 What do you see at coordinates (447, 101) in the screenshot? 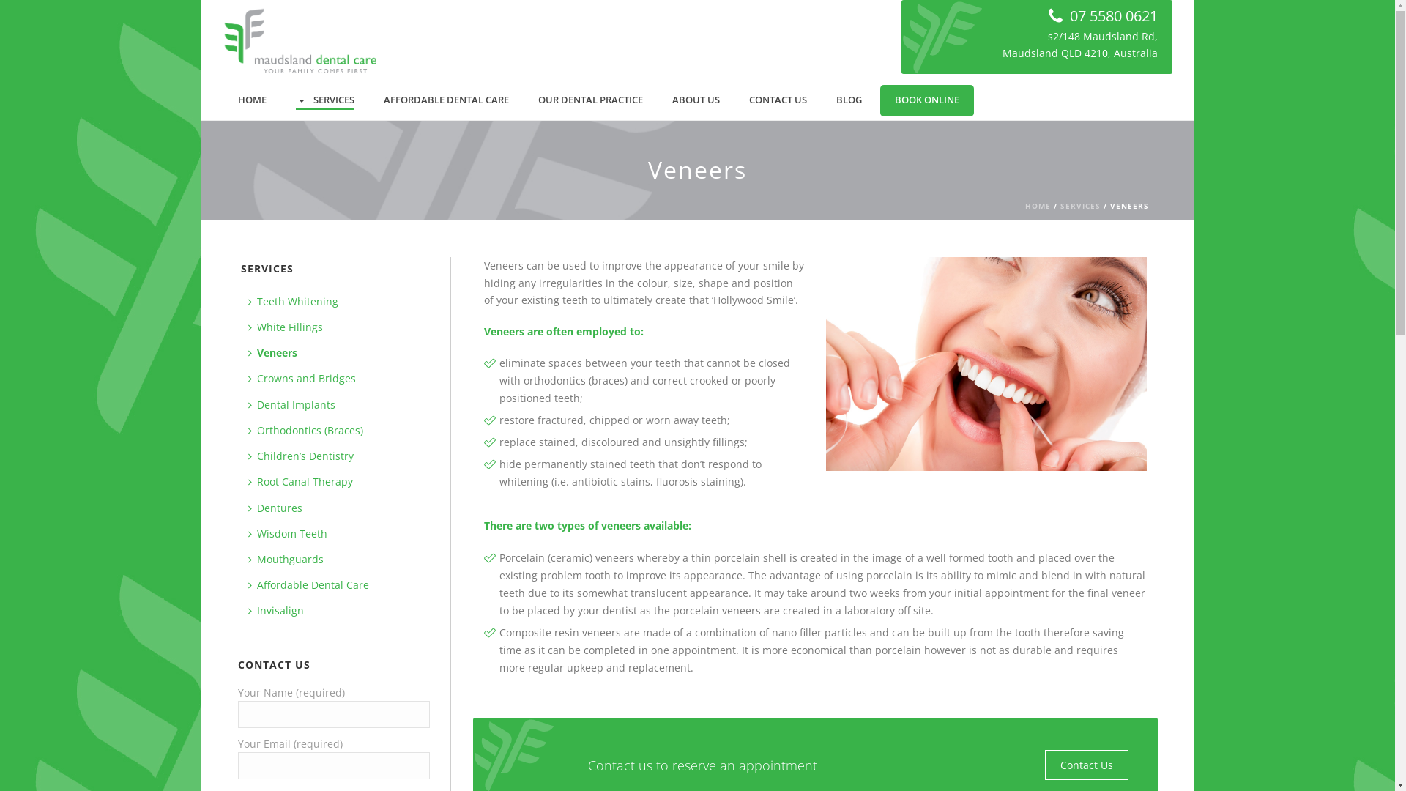
I see `AFFORDABLE DENTAL CARE` at bounding box center [447, 101].